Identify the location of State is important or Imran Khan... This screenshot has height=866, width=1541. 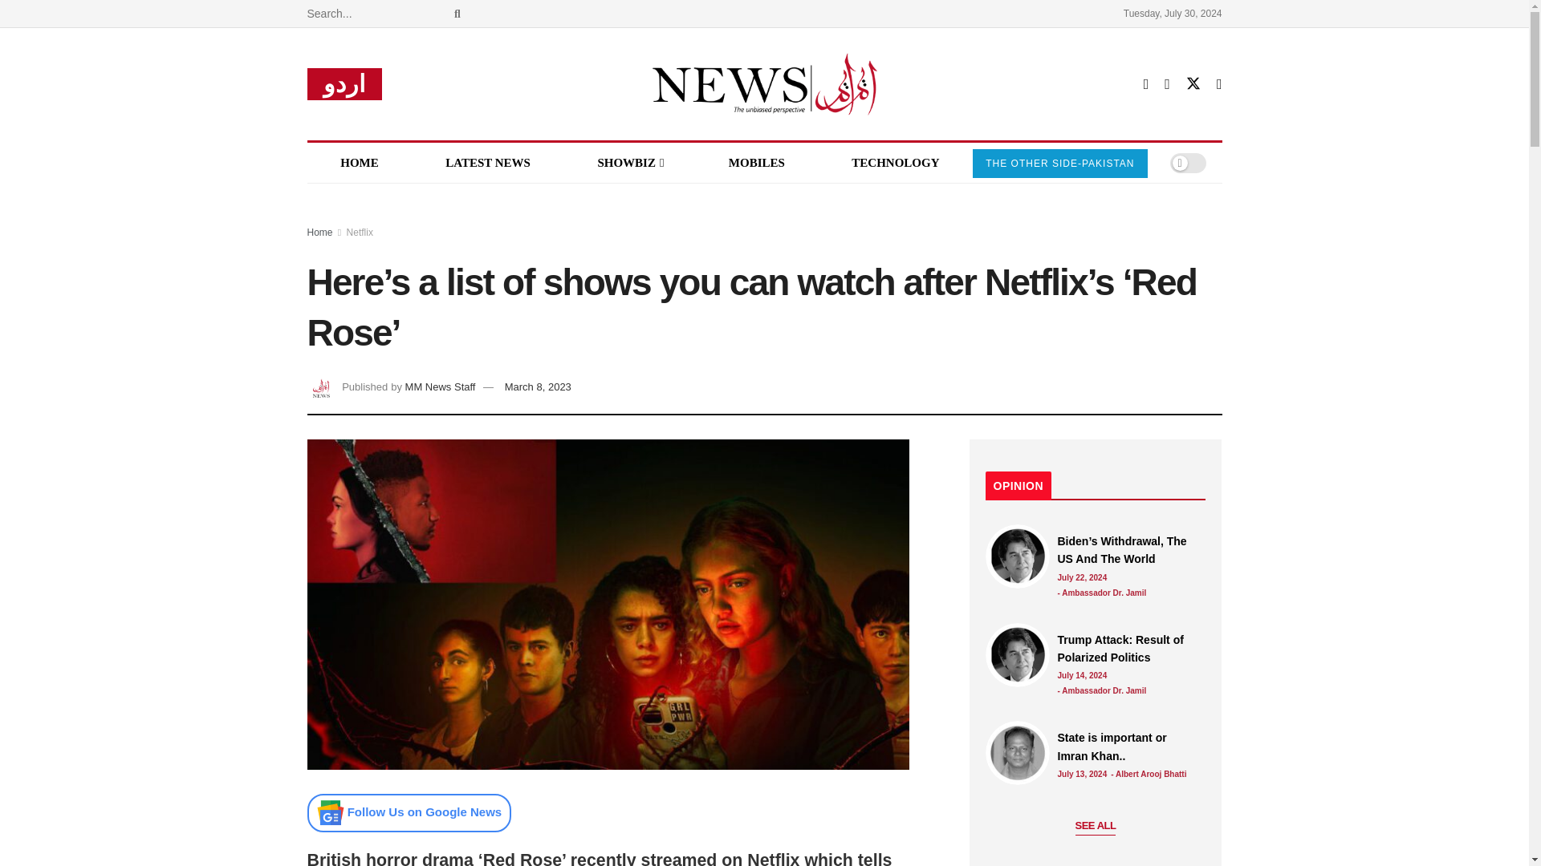
(1018, 752).